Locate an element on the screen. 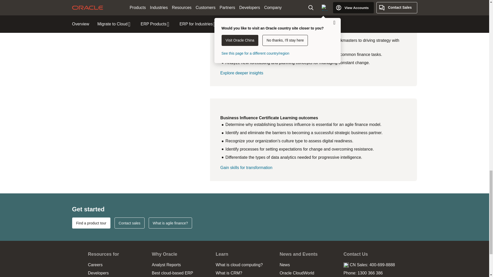 The width and height of the screenshot is (493, 277). Contact Oracle ERP is located at coordinates (129, 223).